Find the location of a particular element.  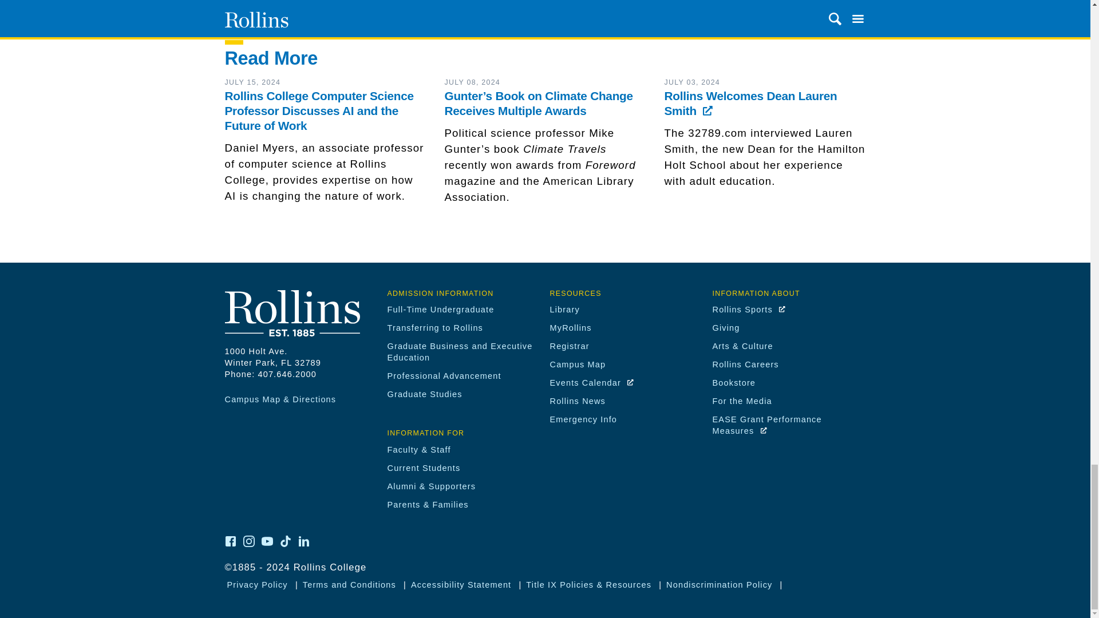

MyRollins is located at coordinates (570, 327).